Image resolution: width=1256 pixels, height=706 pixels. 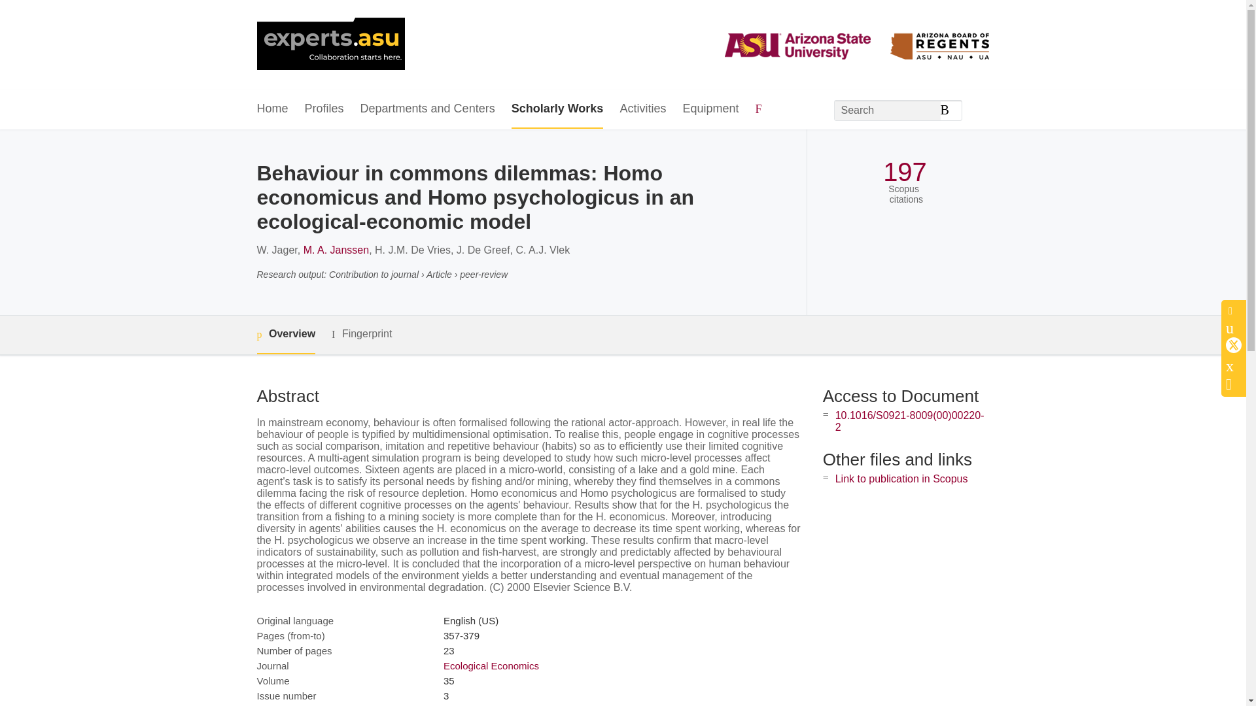 What do you see at coordinates (428, 109) in the screenshot?
I see `Departments and Centers` at bounding box center [428, 109].